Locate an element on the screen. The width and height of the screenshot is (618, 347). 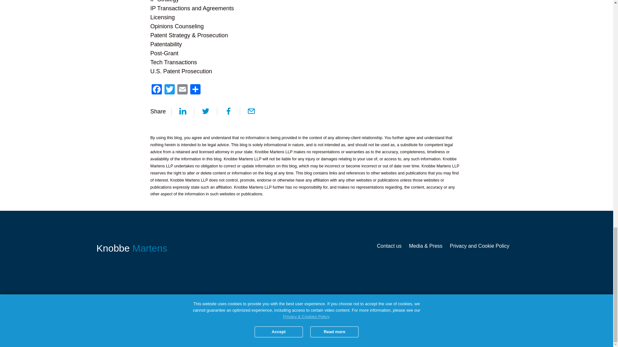
Email is located at coordinates (183, 90).